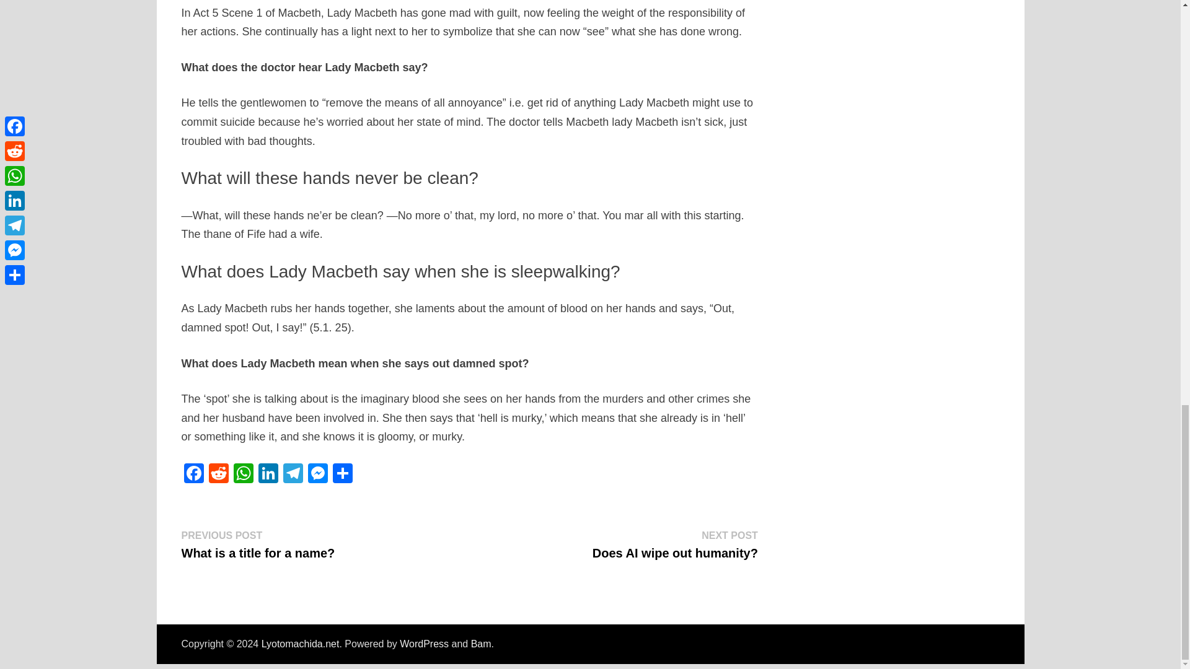 This screenshot has width=1190, height=669. I want to click on Lyotomachida.net, so click(300, 644).